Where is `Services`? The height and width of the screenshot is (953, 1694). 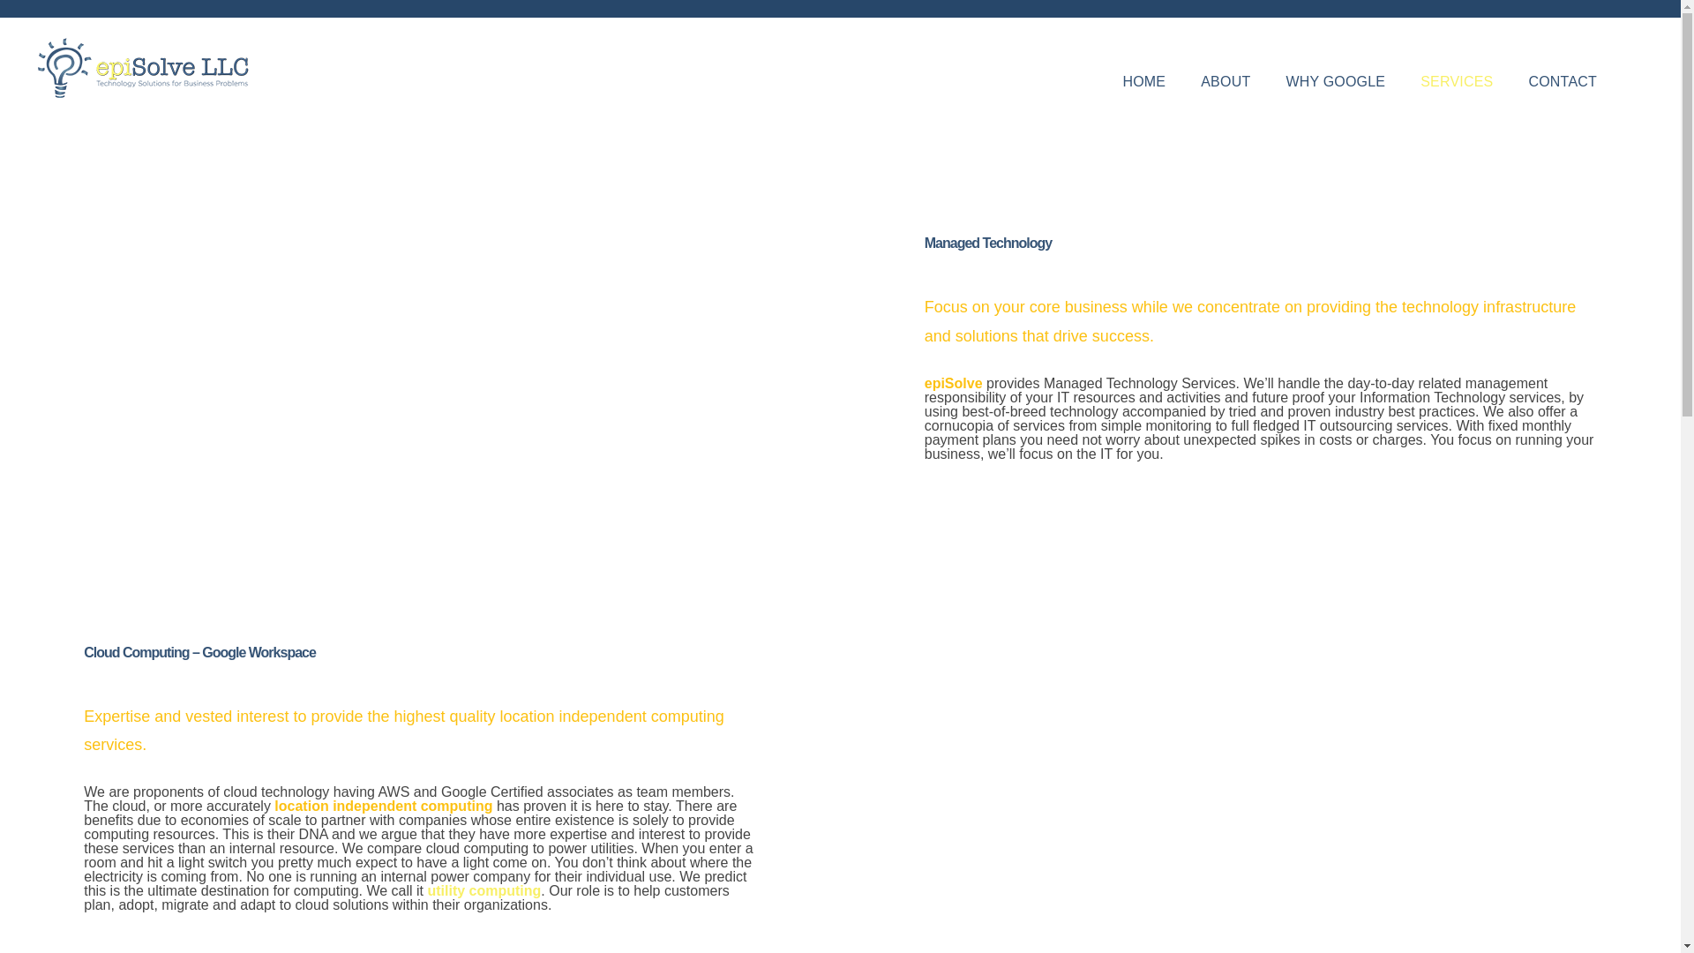
Services is located at coordinates (1456, 81).